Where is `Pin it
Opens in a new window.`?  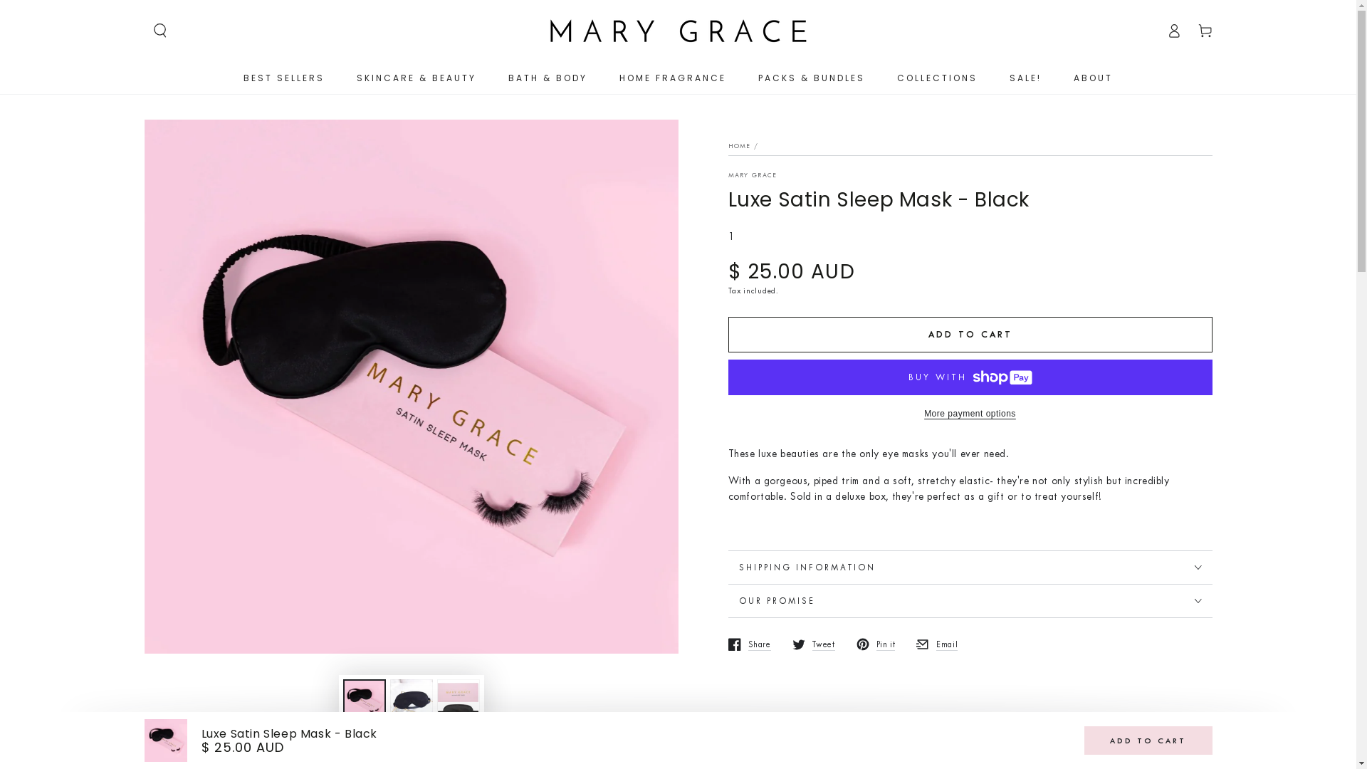
Pin it
Opens in a new window. is located at coordinates (876, 644).